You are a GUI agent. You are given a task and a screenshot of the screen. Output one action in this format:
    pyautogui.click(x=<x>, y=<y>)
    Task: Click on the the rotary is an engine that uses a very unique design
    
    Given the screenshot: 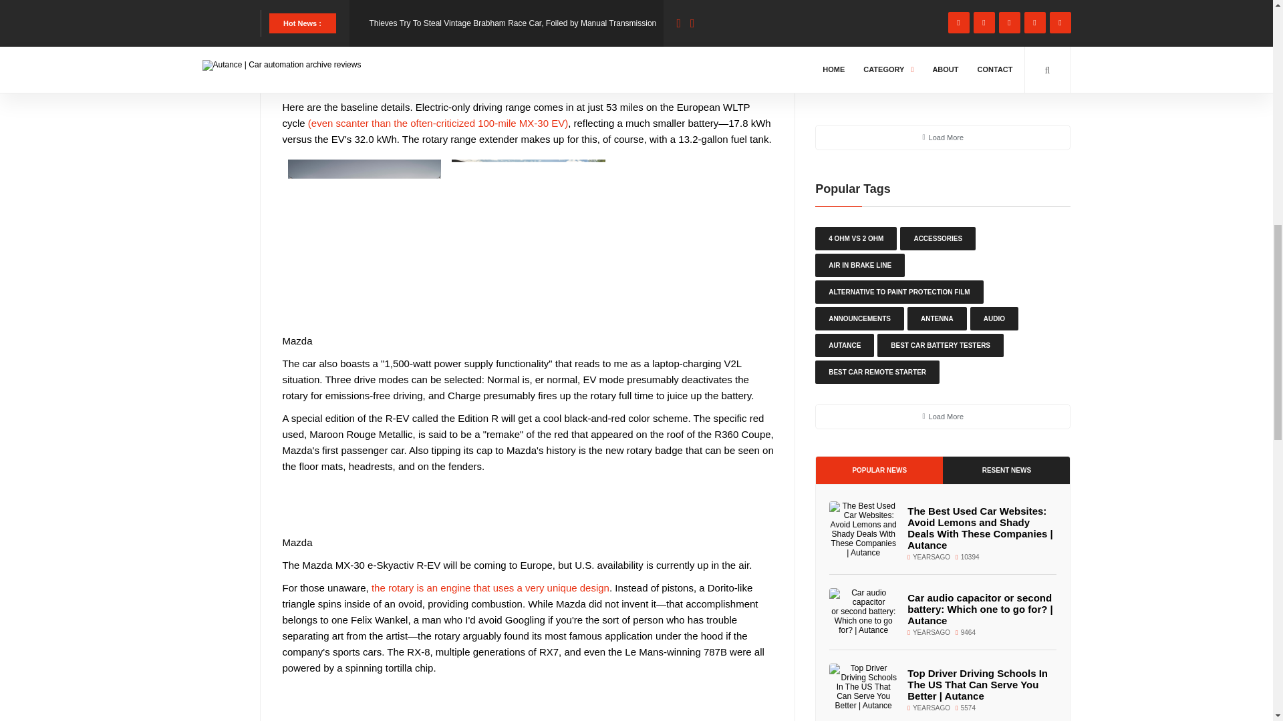 What is the action you would take?
    pyautogui.click(x=490, y=587)
    